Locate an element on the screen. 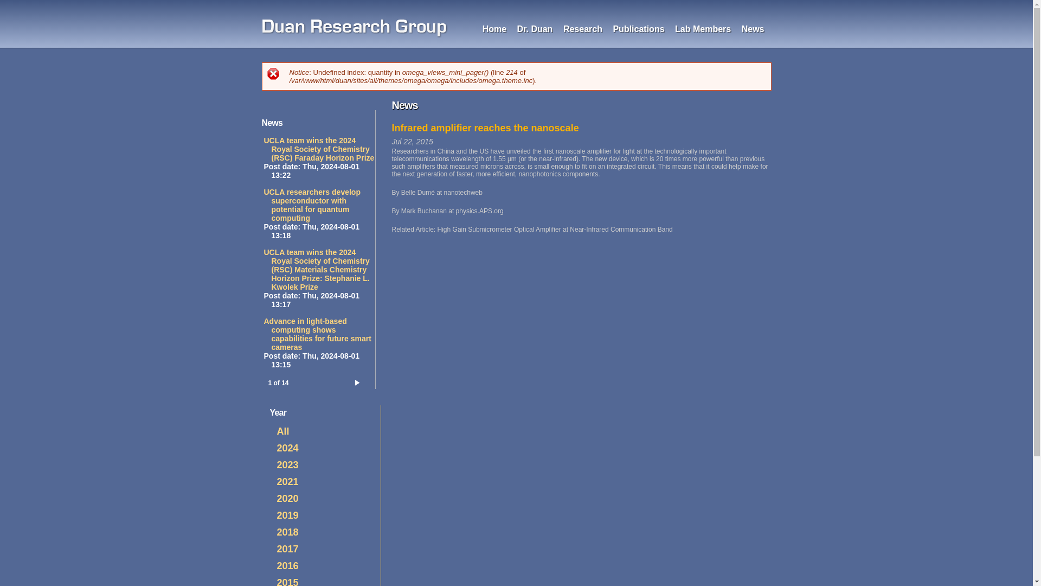  Home is located at coordinates (494, 29).